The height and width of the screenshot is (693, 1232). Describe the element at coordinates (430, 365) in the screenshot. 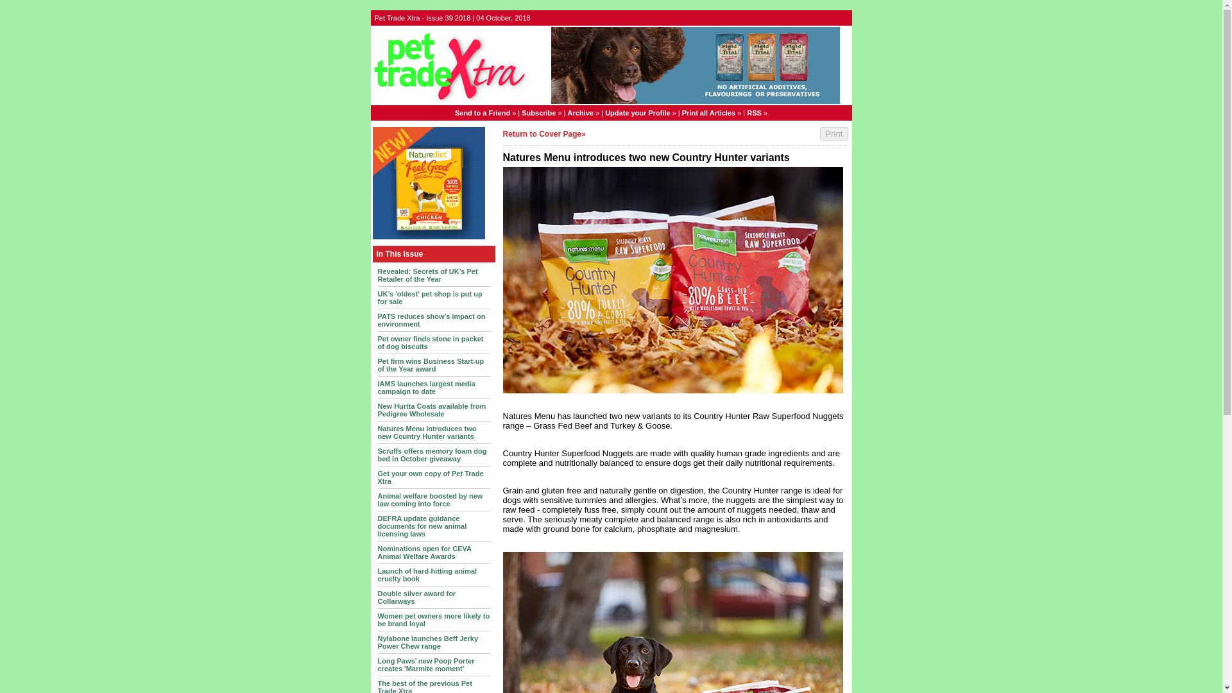

I see `Pet firm wins Business Start-up of the Year award` at that location.